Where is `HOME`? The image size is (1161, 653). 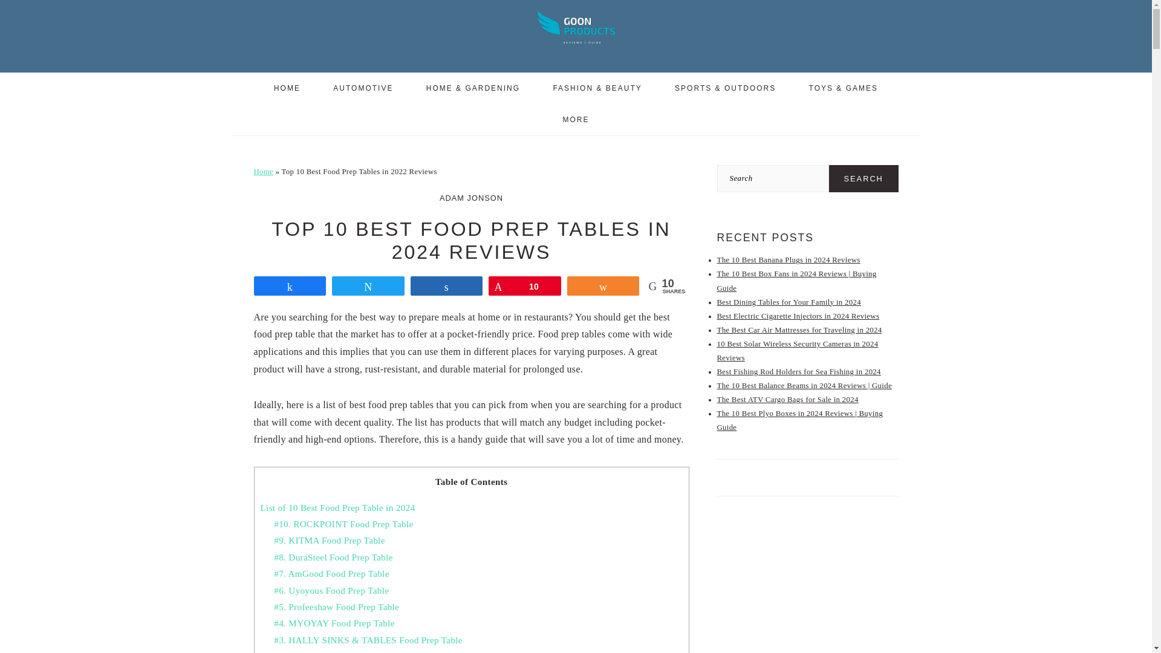
HOME is located at coordinates (287, 88).